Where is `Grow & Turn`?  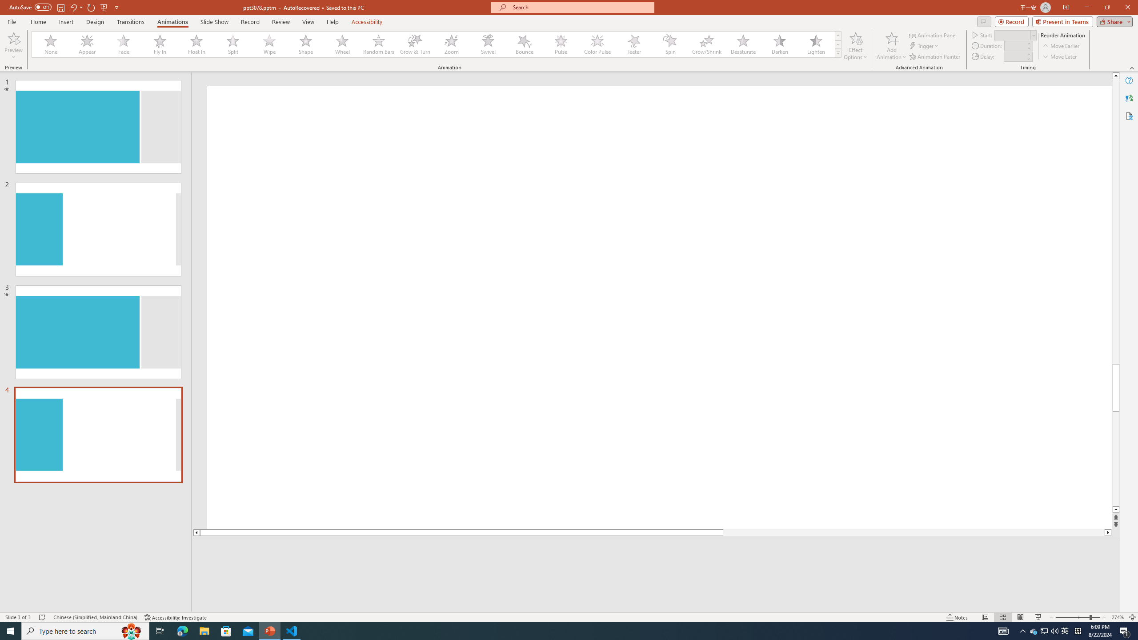
Grow & Turn is located at coordinates (415, 44).